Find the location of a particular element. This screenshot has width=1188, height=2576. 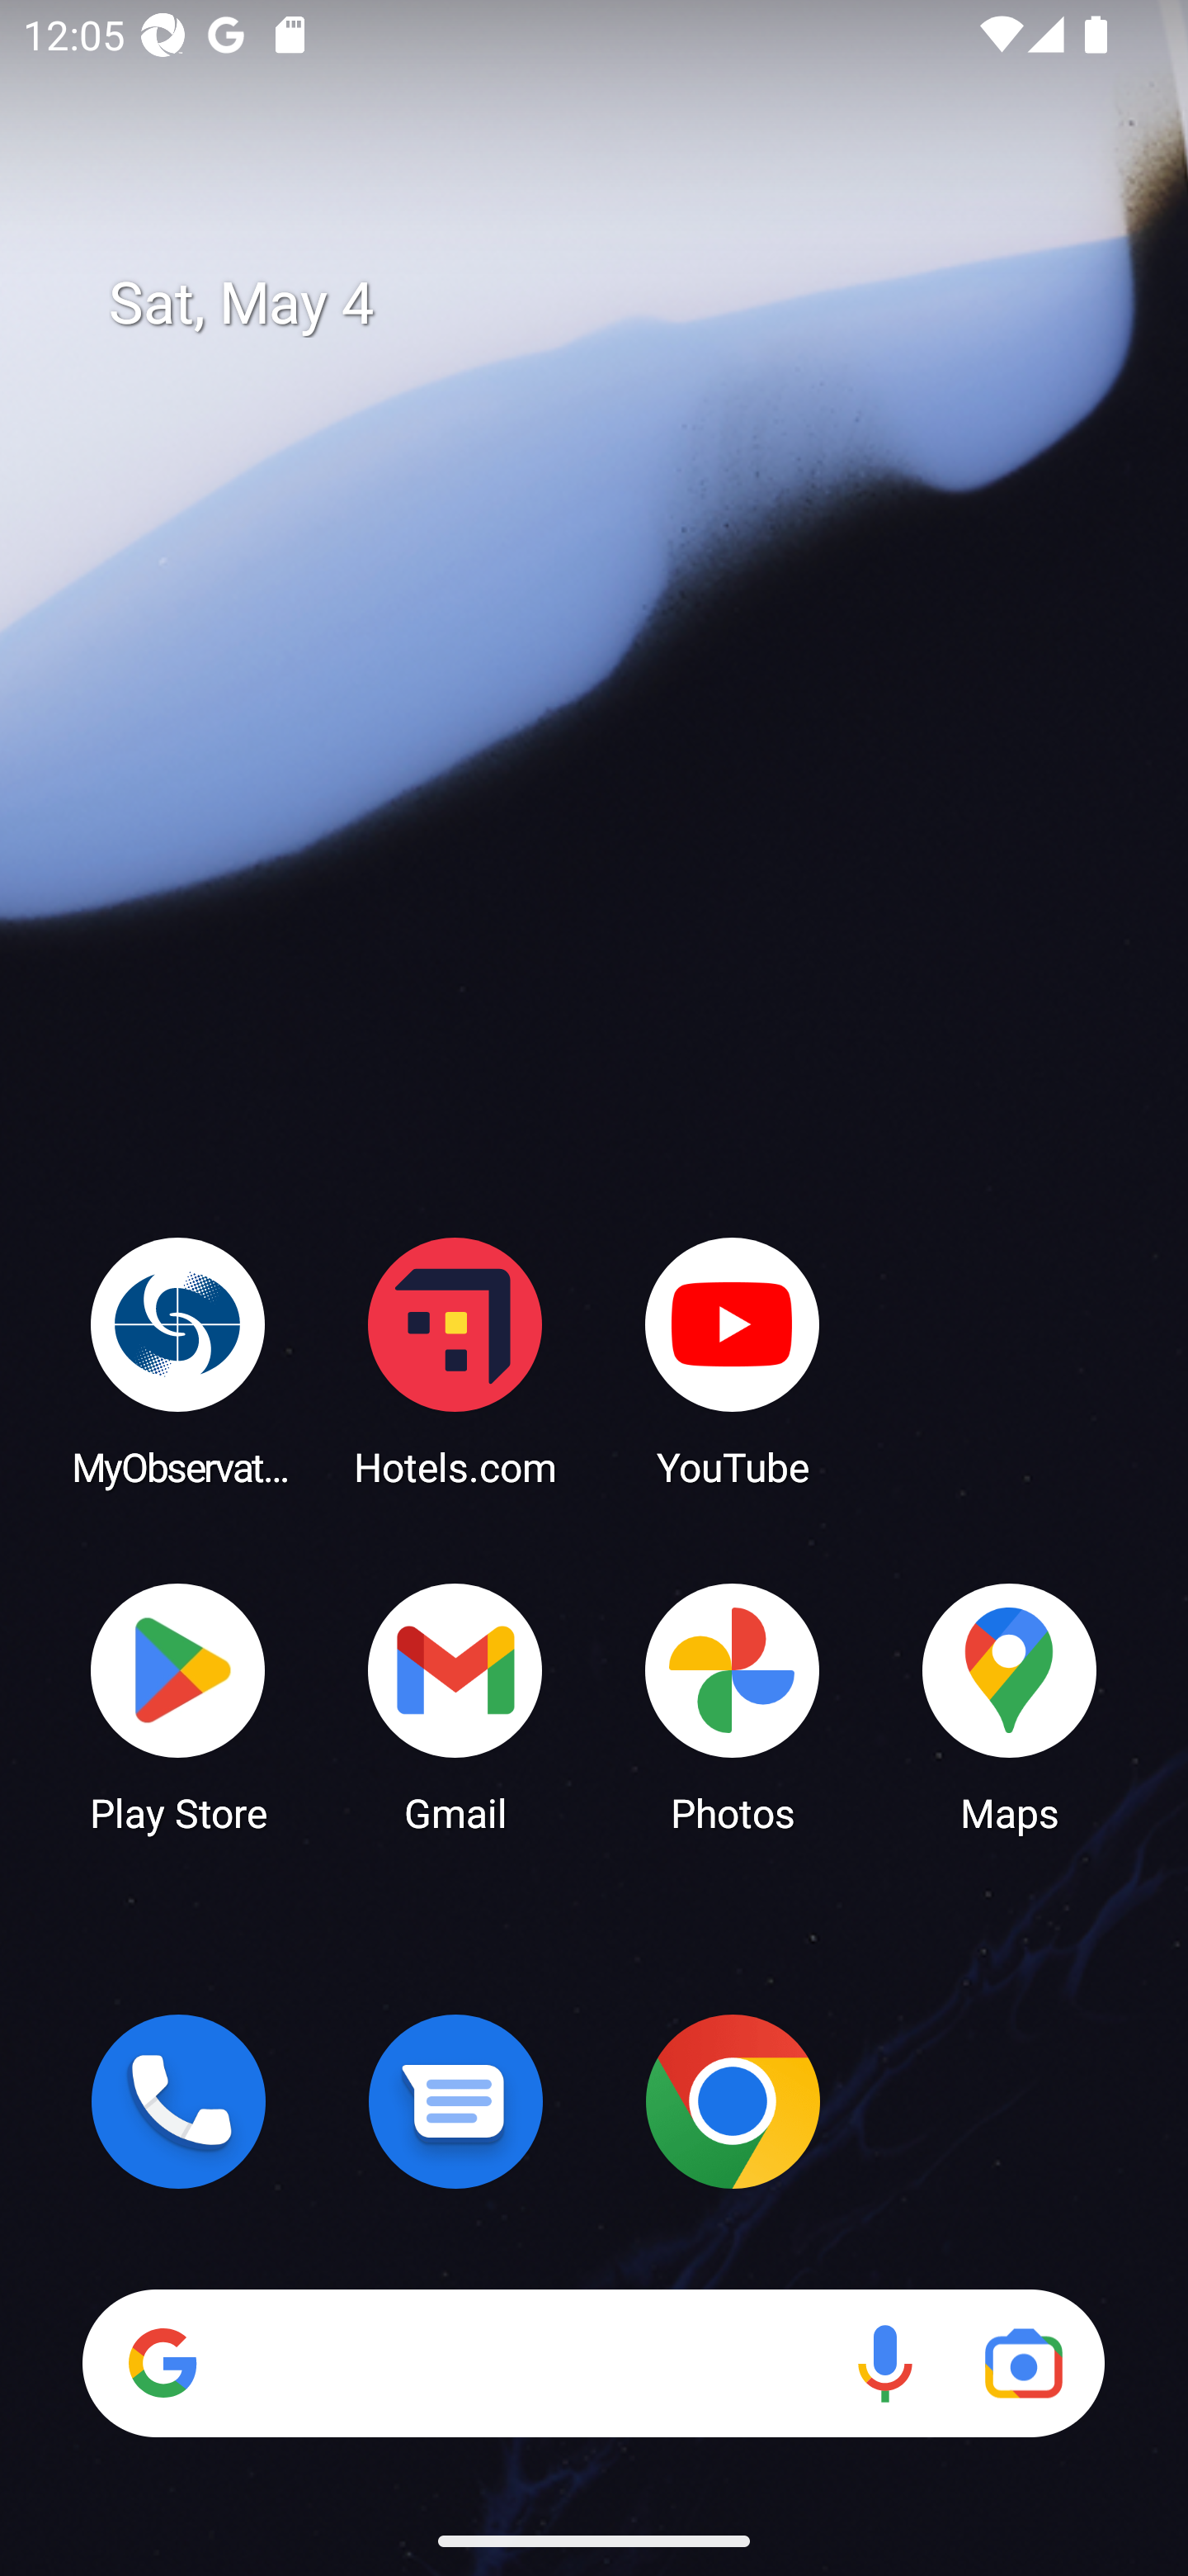

YouTube is located at coordinates (733, 1361).